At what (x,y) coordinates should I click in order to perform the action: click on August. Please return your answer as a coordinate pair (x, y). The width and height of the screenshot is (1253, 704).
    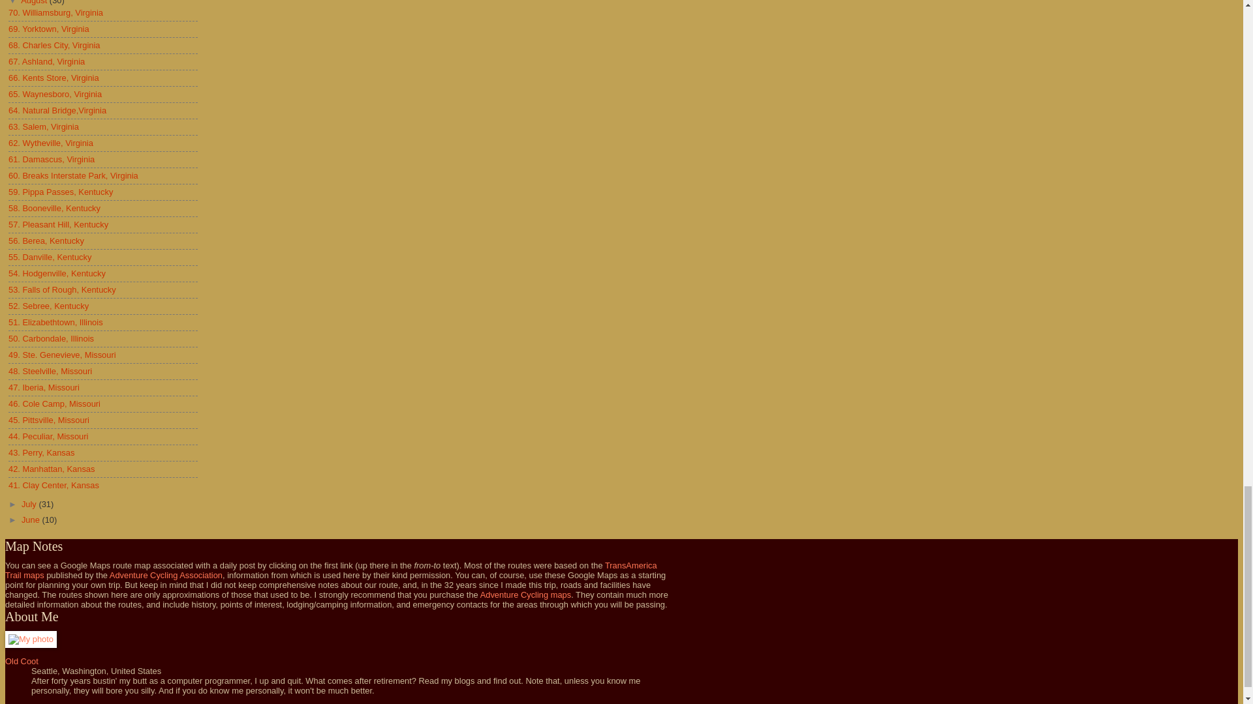
    Looking at the image, I should click on (35, 3).